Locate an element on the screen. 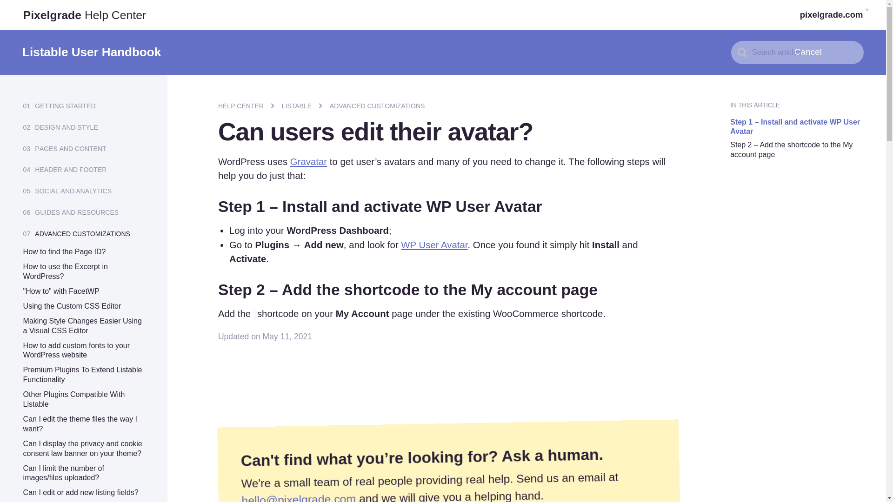  Other Plugins Compatible With Listable is located at coordinates (73, 399).